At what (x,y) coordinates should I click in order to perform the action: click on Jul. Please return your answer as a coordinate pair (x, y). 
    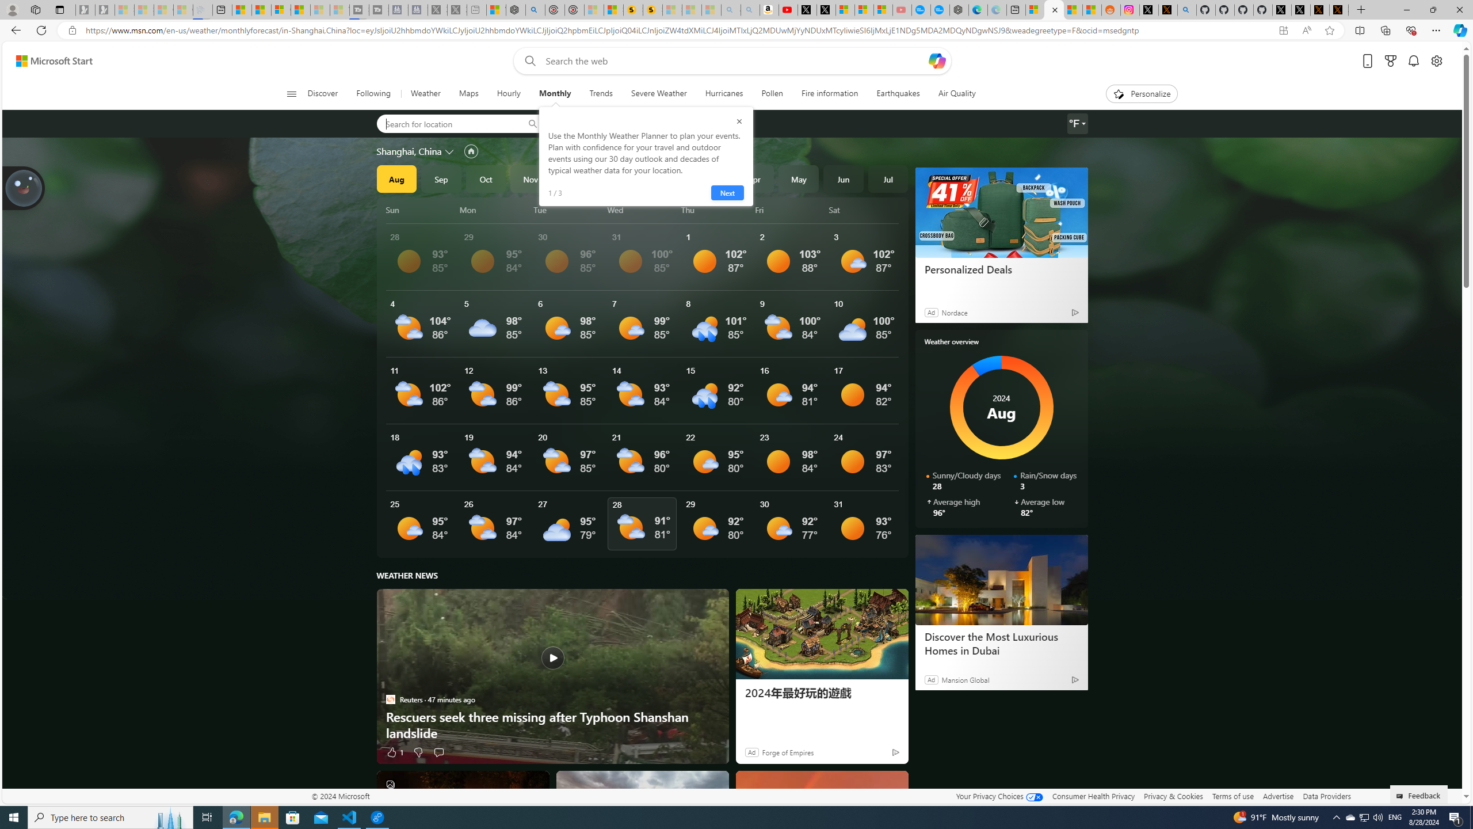
    Looking at the image, I should click on (888, 178).